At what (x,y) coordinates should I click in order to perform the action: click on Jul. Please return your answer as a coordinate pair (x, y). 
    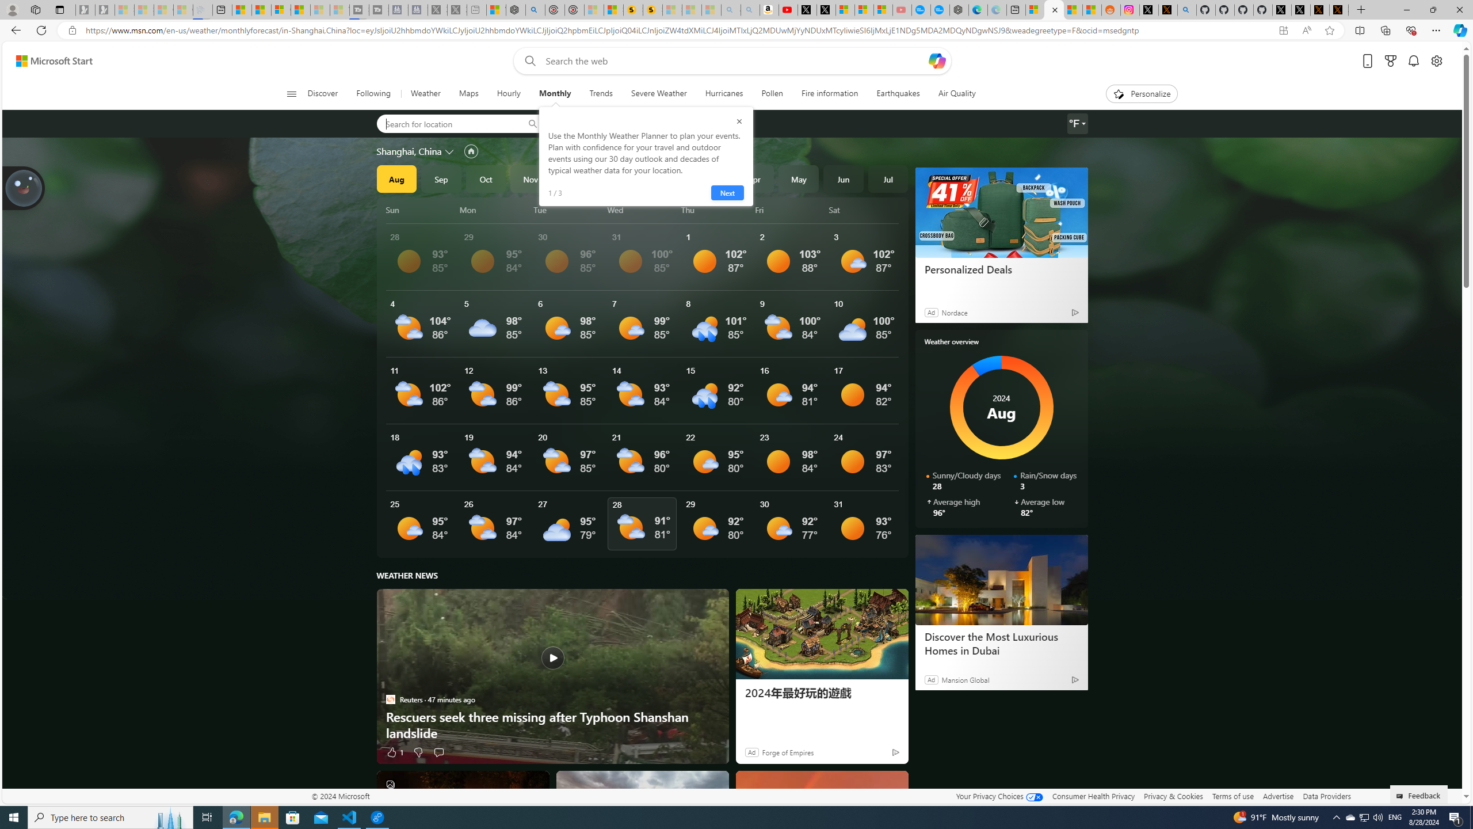
    Looking at the image, I should click on (888, 178).